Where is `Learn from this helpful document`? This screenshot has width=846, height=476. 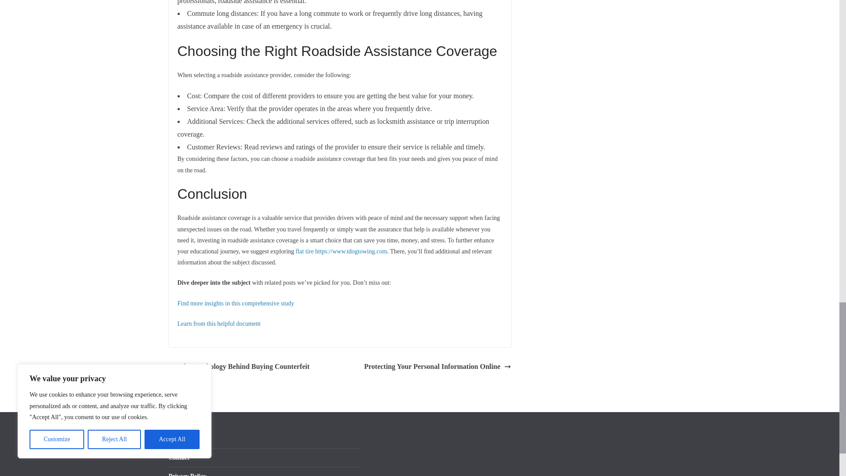
Learn from this helpful document is located at coordinates (219, 324).